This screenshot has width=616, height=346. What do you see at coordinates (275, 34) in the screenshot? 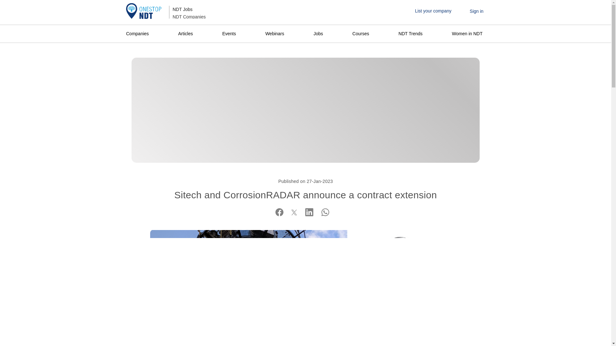
I see `Webinars` at bounding box center [275, 34].